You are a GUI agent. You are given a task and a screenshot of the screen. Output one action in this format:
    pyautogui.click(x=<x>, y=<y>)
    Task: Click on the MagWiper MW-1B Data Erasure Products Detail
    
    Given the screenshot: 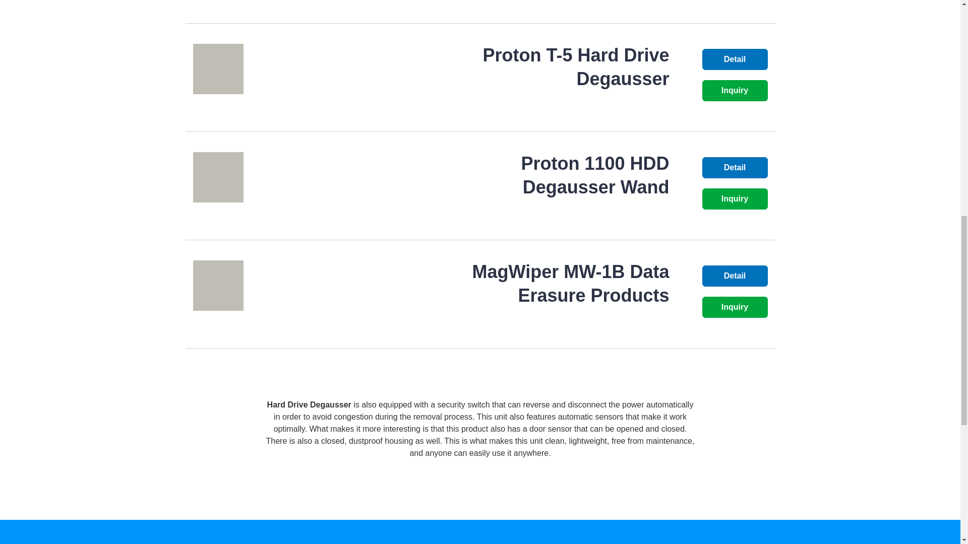 What is the action you would take?
    pyautogui.click(x=571, y=283)
    